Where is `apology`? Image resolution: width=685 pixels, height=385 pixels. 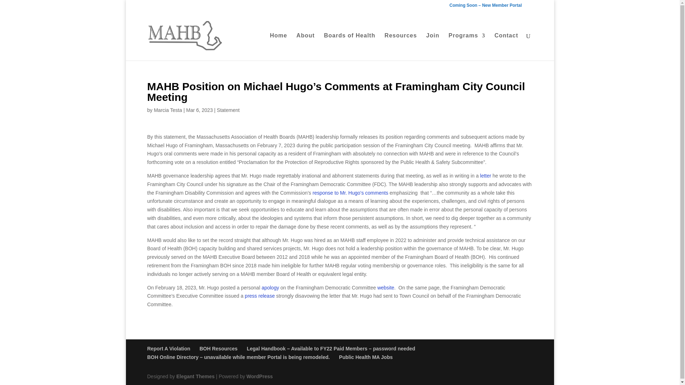
apology is located at coordinates (271, 288).